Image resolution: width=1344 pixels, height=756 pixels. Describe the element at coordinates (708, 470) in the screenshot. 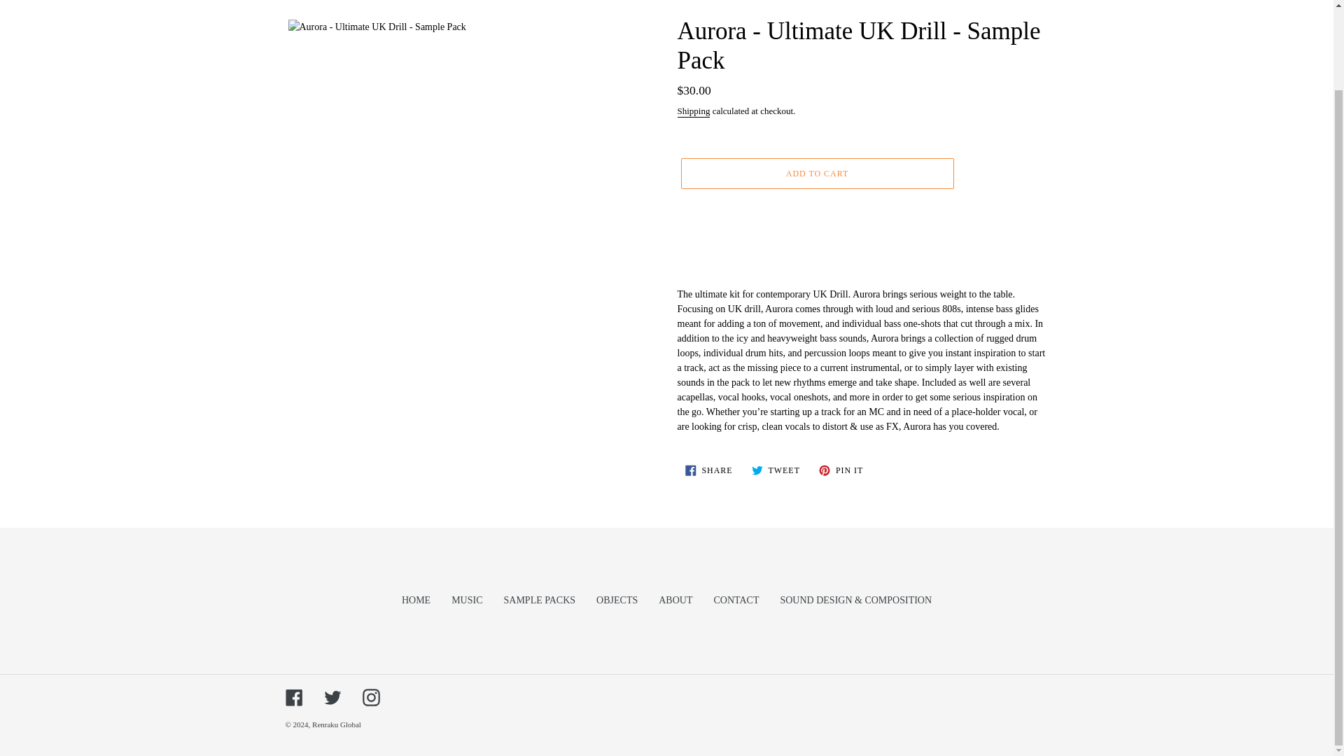

I see `Shipping` at that location.